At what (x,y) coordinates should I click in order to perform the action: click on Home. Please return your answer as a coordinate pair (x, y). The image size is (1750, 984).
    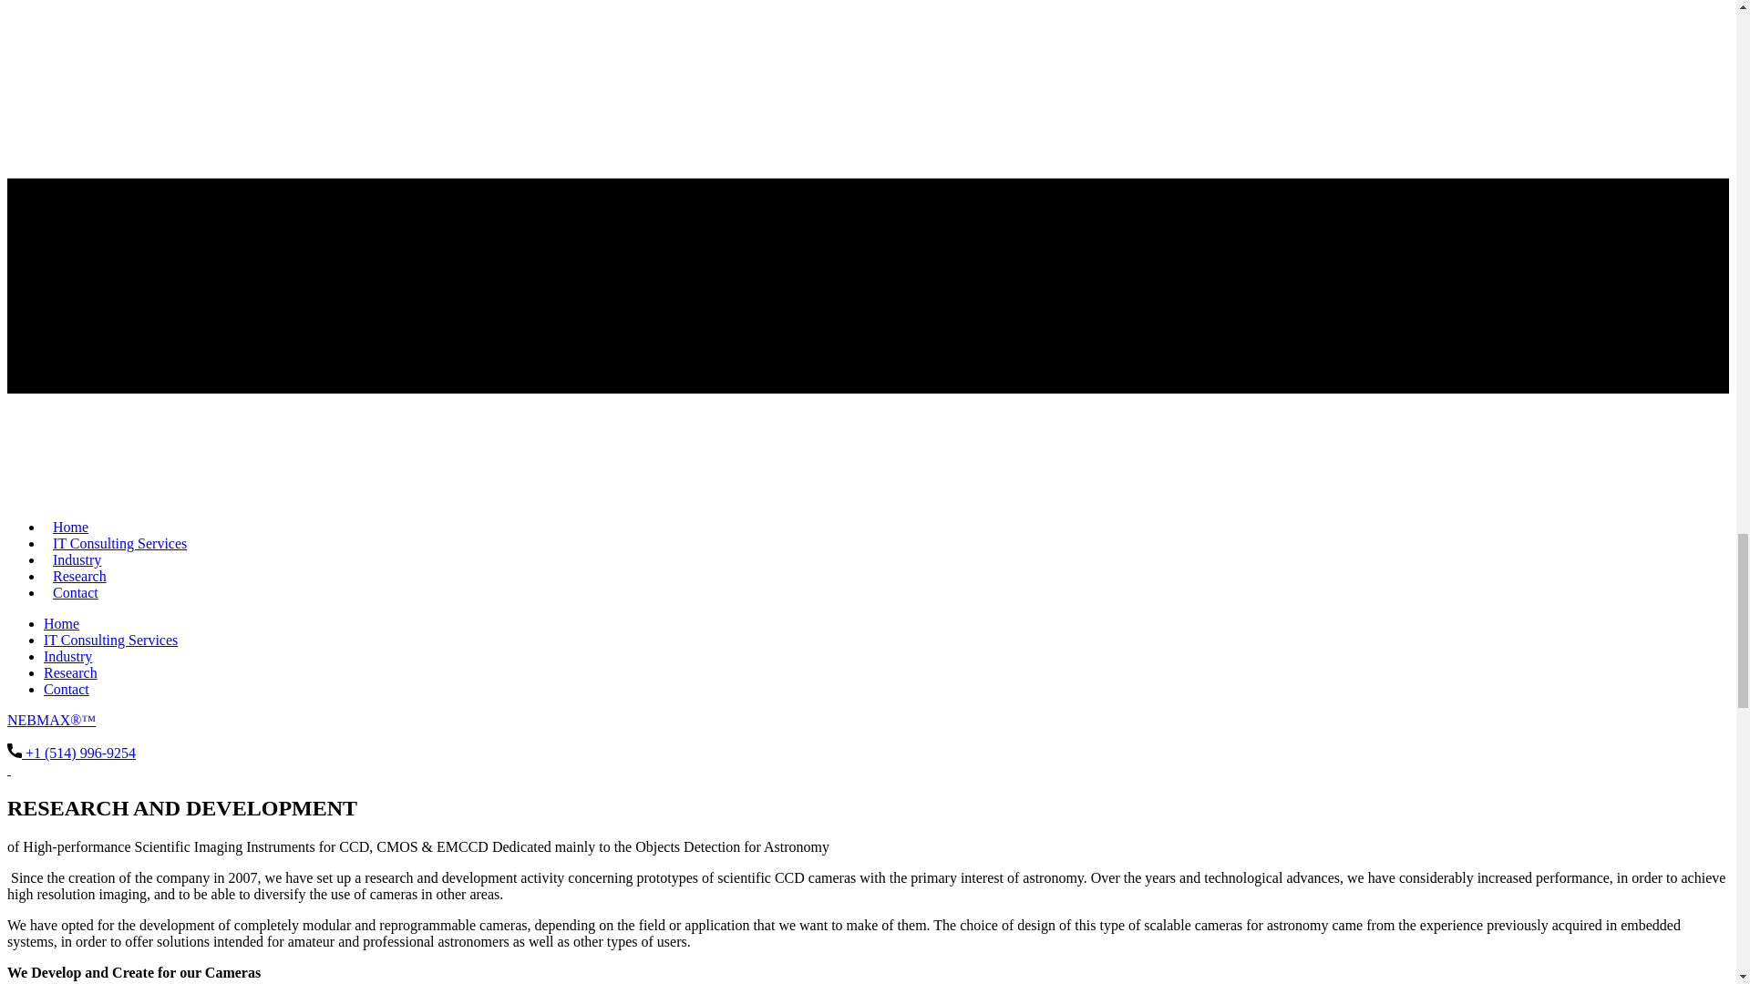
    Looking at the image, I should click on (71, 527).